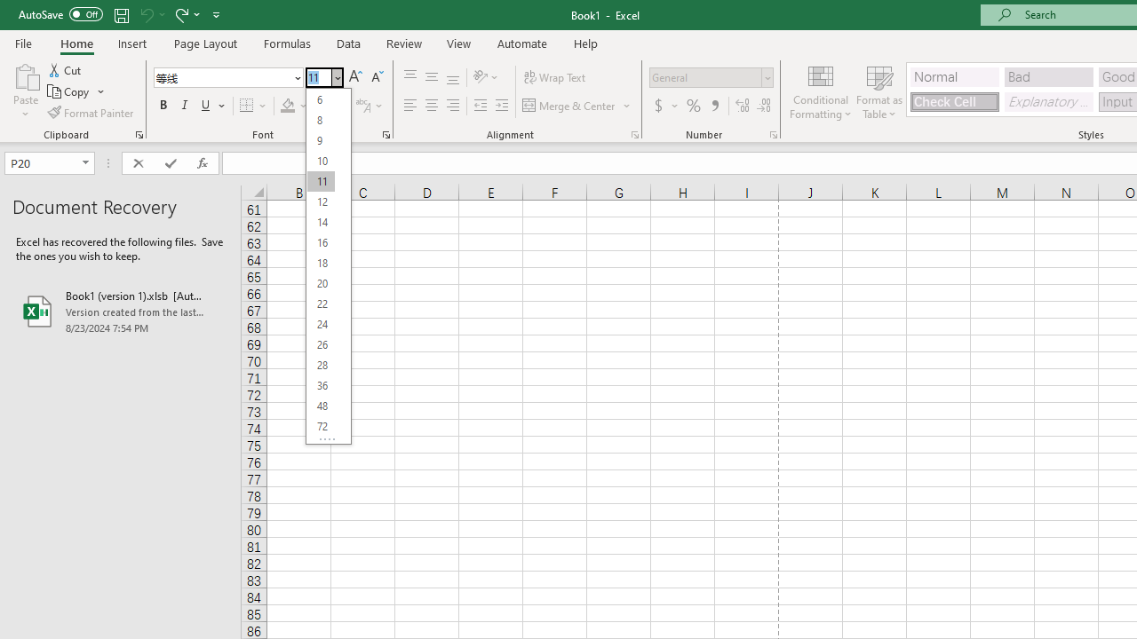 The height and width of the screenshot is (639, 1137). I want to click on 8, so click(321, 119).